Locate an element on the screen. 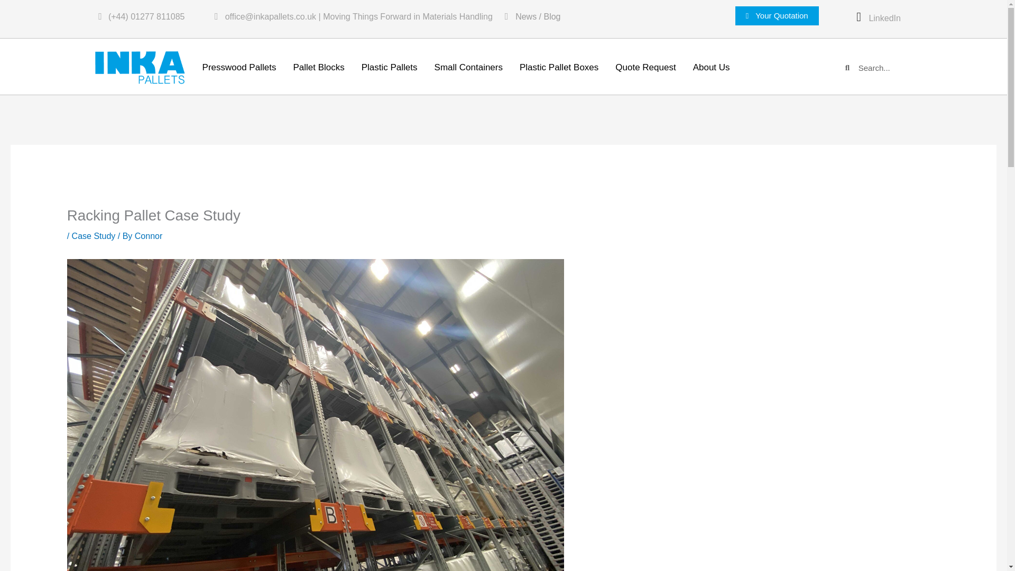 This screenshot has width=1015, height=571. View all posts by Connor is located at coordinates (149, 236).